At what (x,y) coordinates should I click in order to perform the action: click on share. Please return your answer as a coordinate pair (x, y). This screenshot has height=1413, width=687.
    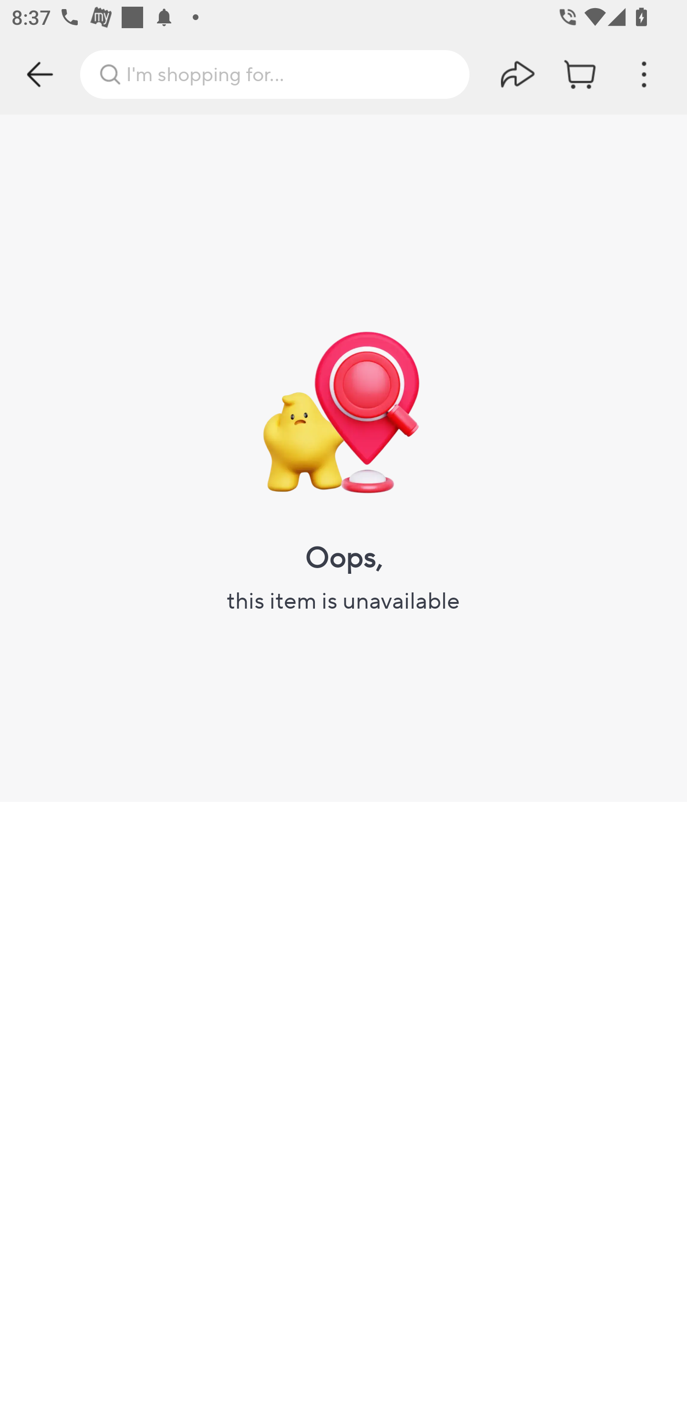
    Looking at the image, I should click on (518, 74).